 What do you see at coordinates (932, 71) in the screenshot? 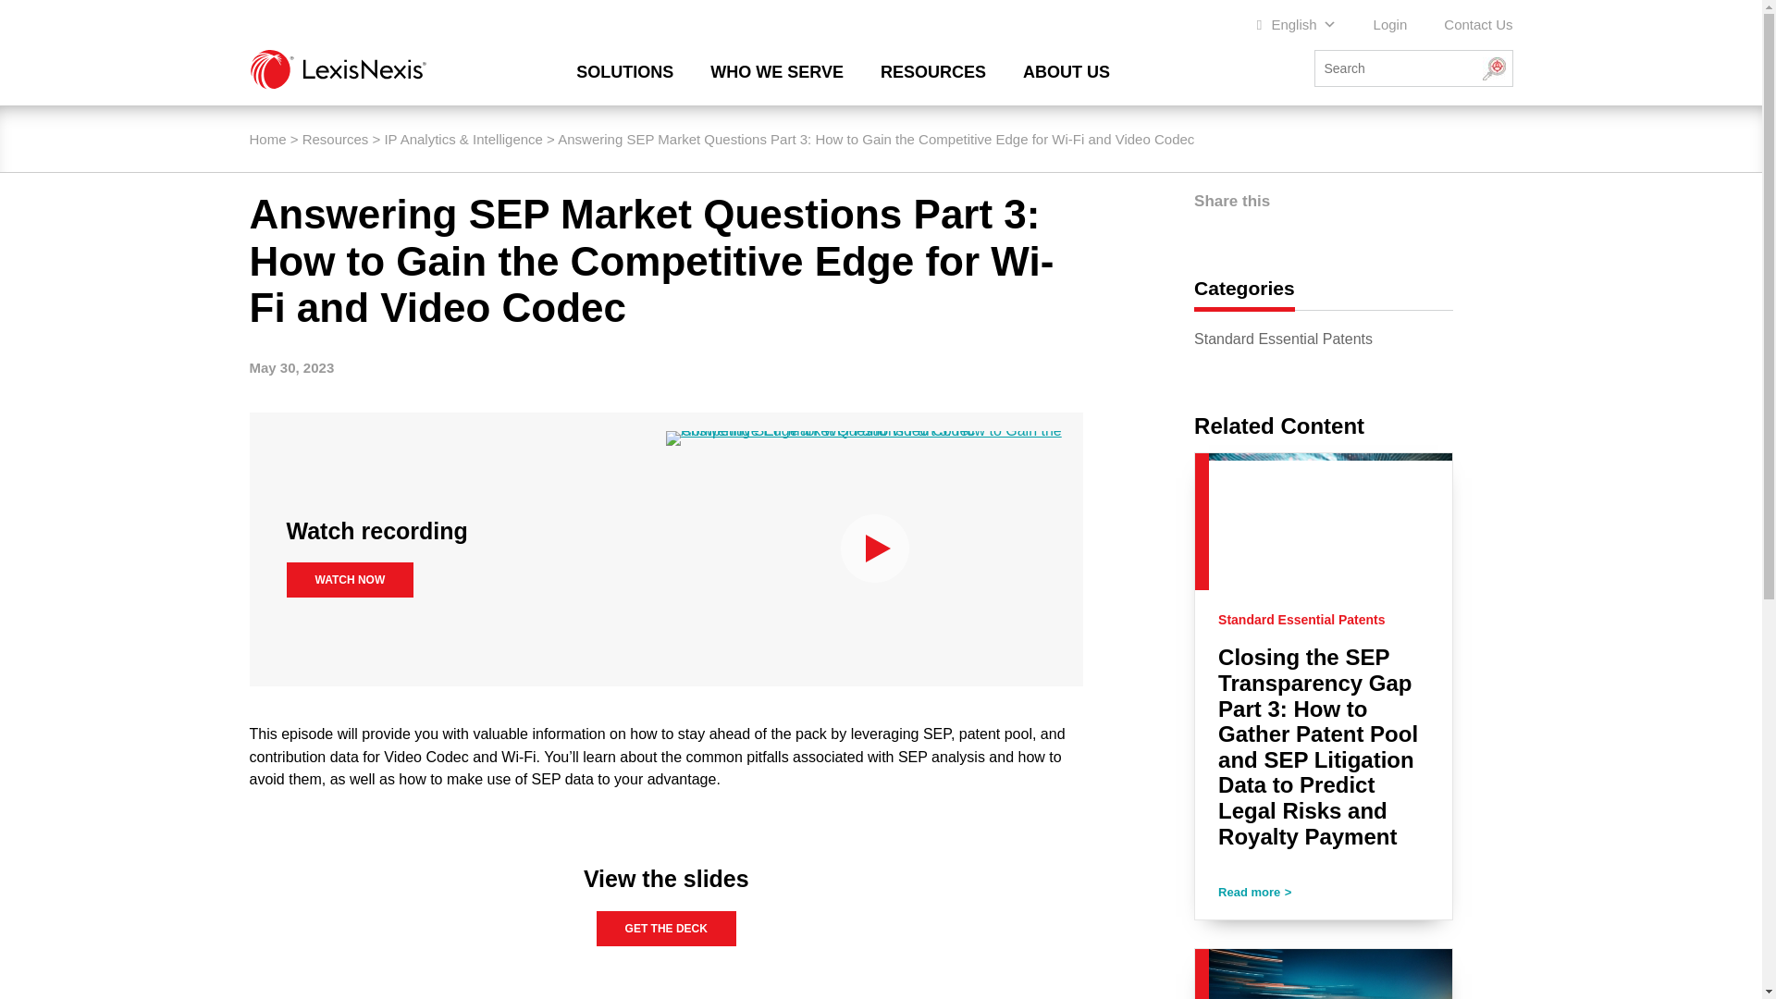
I see `RESOURCES` at bounding box center [932, 71].